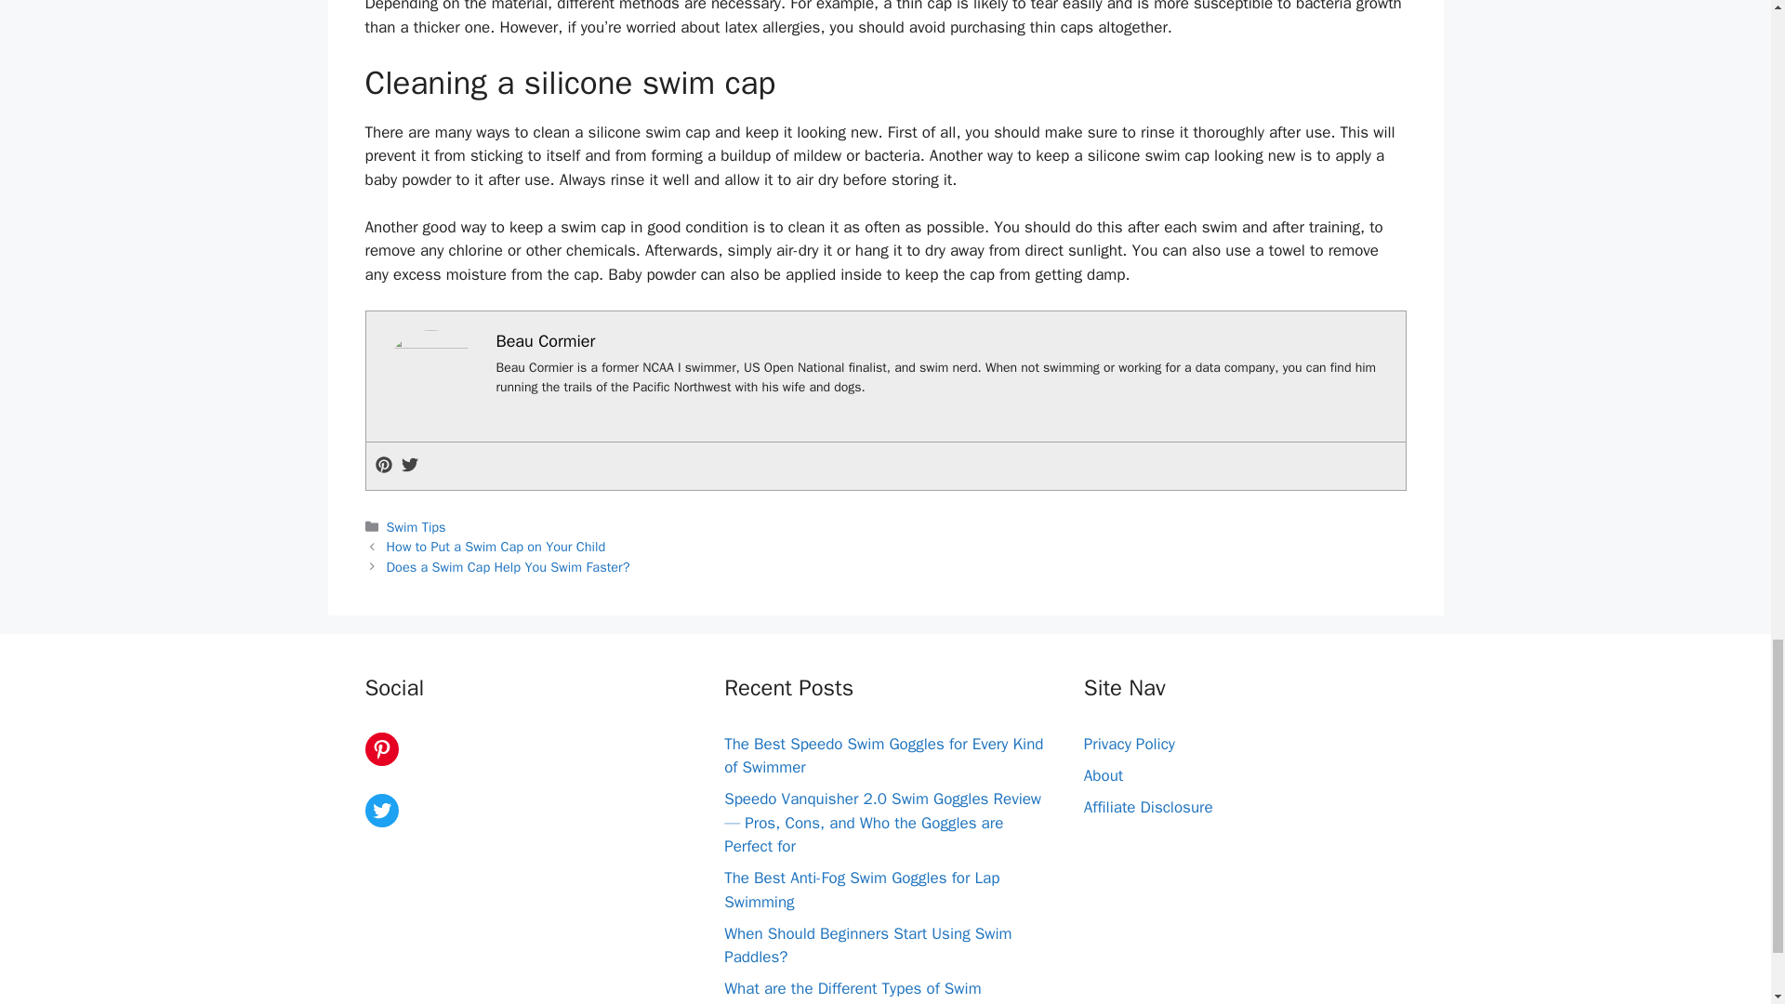  Describe the element at coordinates (1148, 807) in the screenshot. I see `Affiliate Disclosure` at that location.